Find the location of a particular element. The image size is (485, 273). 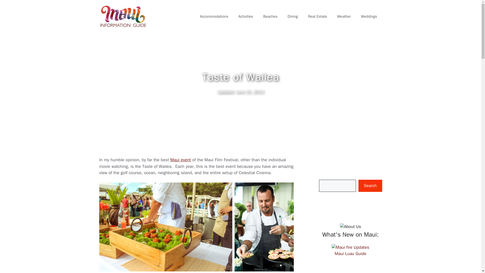

Search is located at coordinates (370, 186).